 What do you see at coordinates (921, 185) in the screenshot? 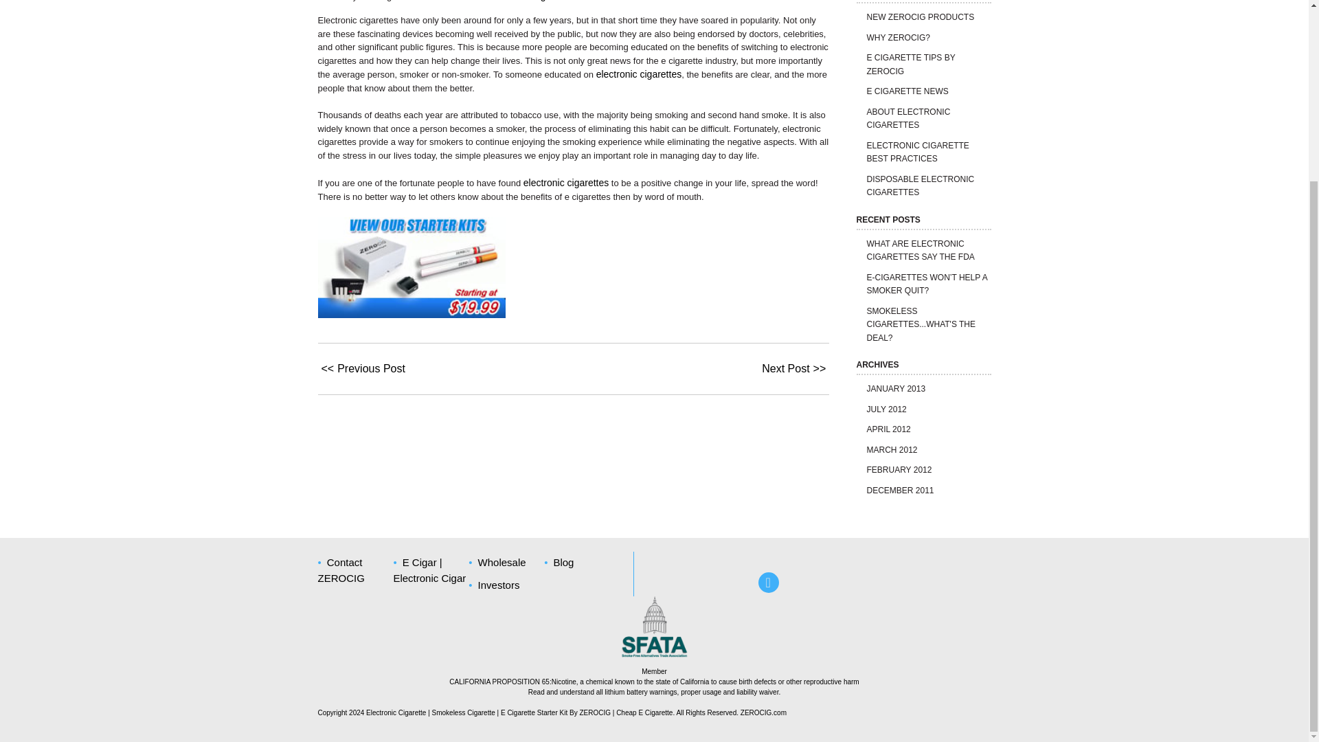
I see `DISPOSABLE ELECTRONIC CIGARETTES` at bounding box center [921, 185].